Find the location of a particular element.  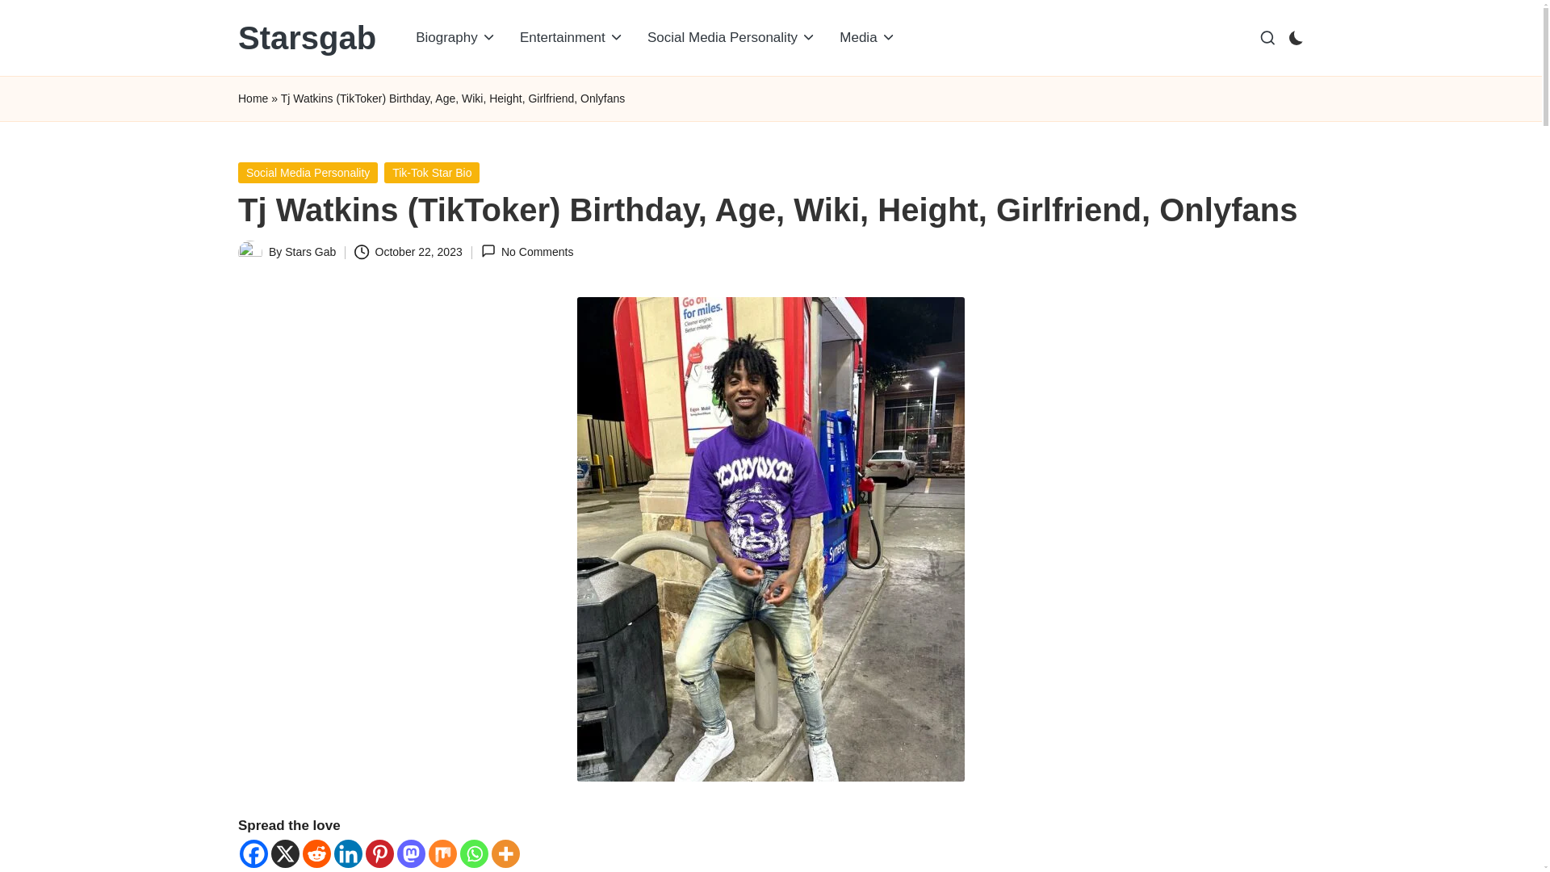

Reddit is located at coordinates (316, 853).